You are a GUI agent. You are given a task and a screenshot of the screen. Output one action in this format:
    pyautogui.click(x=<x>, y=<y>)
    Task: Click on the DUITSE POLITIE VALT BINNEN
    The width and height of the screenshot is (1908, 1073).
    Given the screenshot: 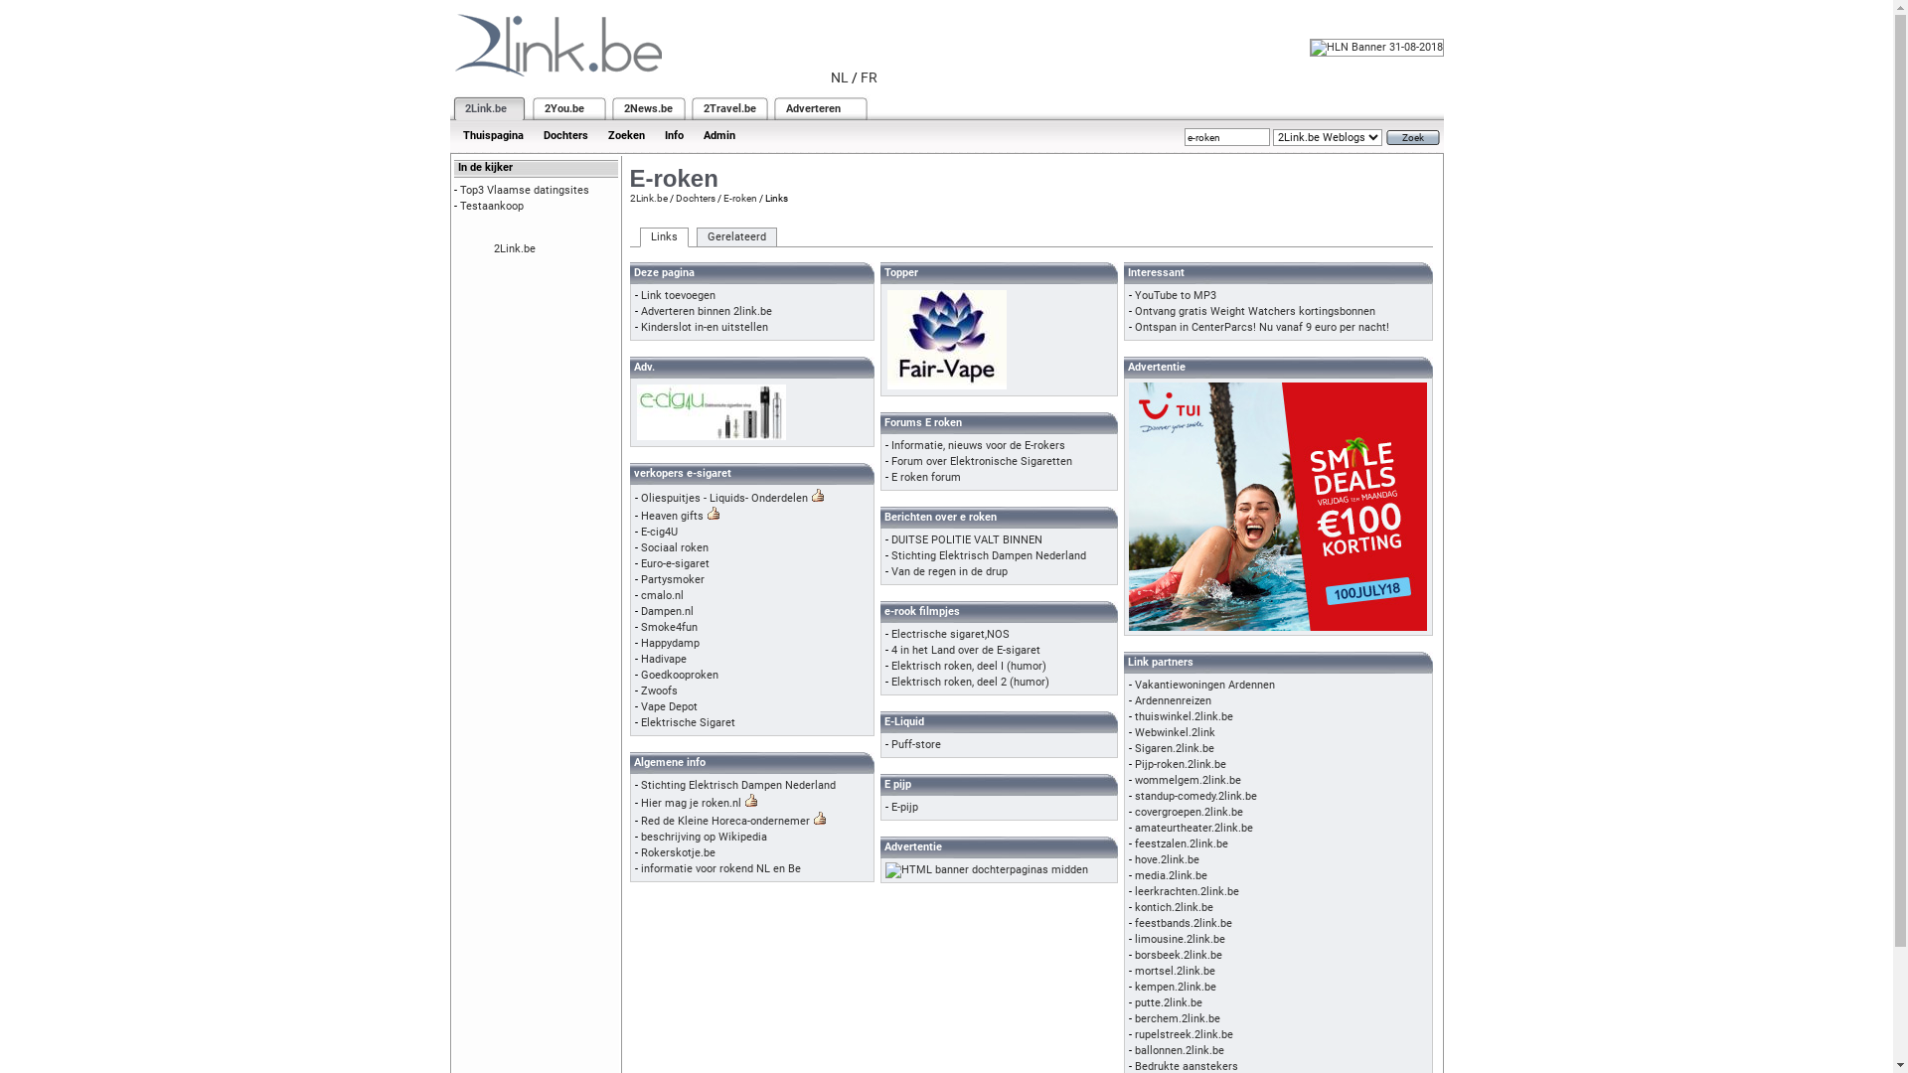 What is the action you would take?
    pyautogui.click(x=966, y=540)
    